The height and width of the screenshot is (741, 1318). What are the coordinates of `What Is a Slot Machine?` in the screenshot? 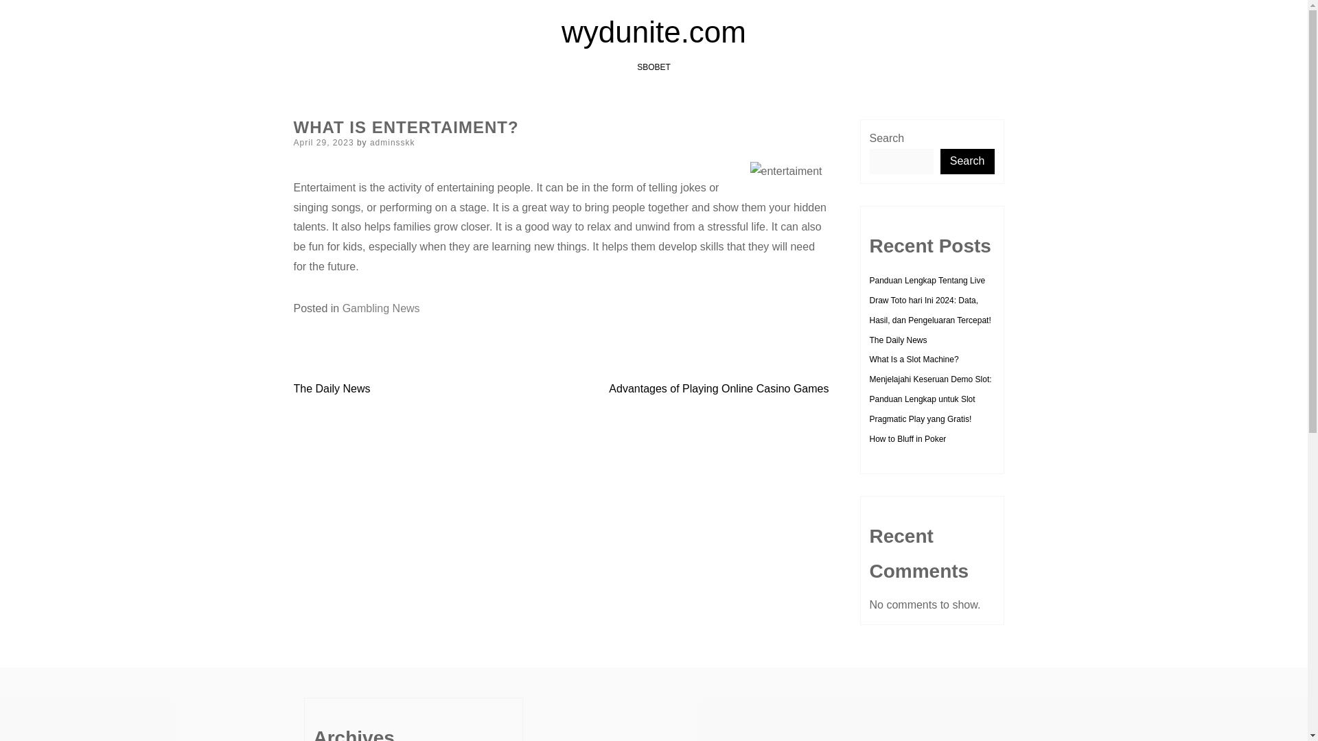 It's located at (913, 360).